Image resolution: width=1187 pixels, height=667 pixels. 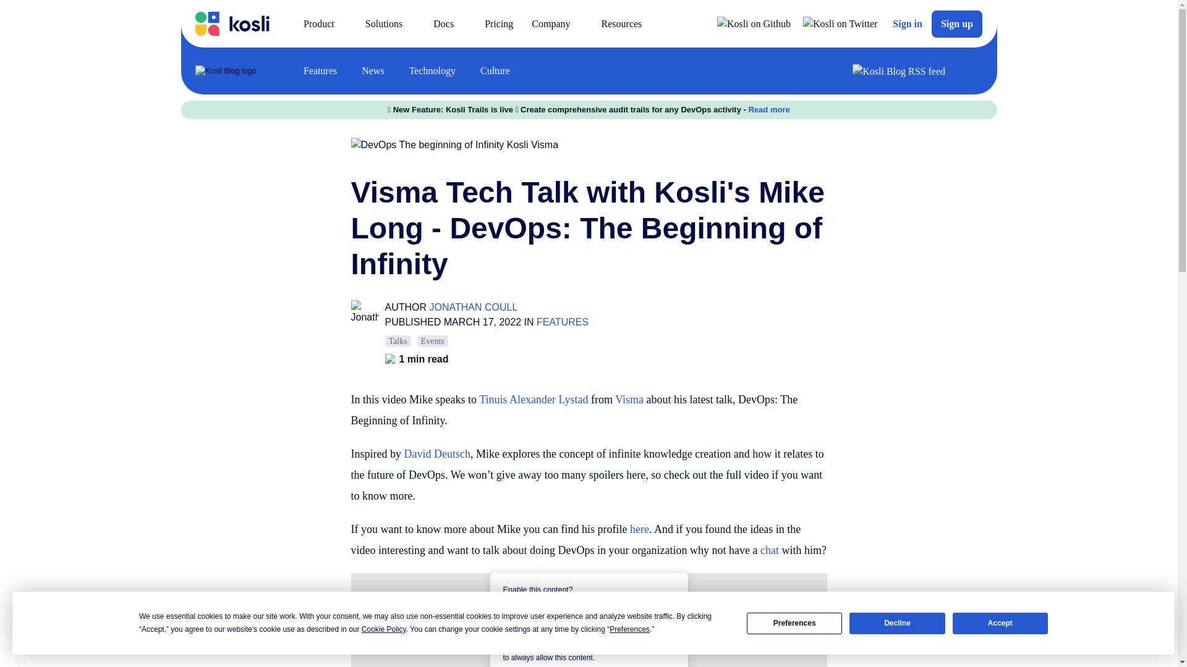 I want to click on Company, so click(x=556, y=23).